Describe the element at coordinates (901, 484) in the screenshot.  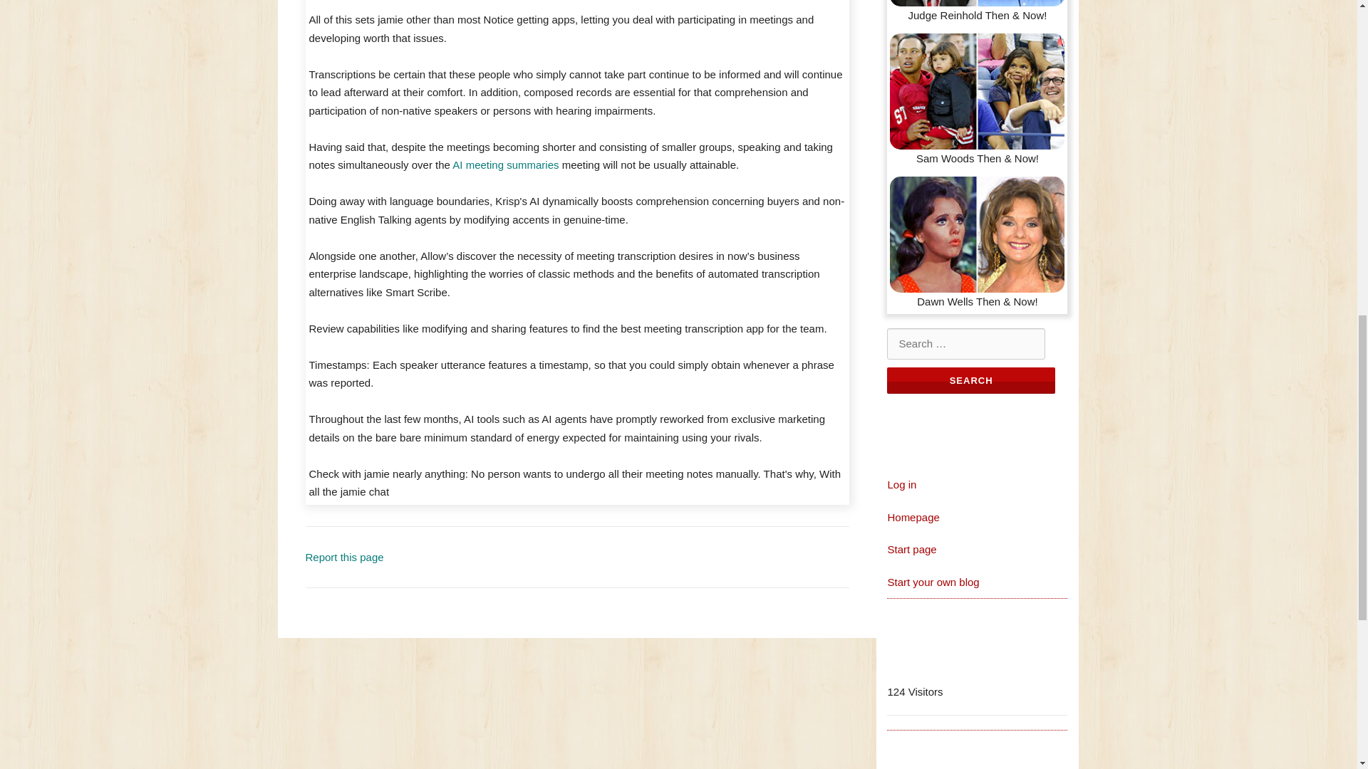
I see `Log in` at that location.